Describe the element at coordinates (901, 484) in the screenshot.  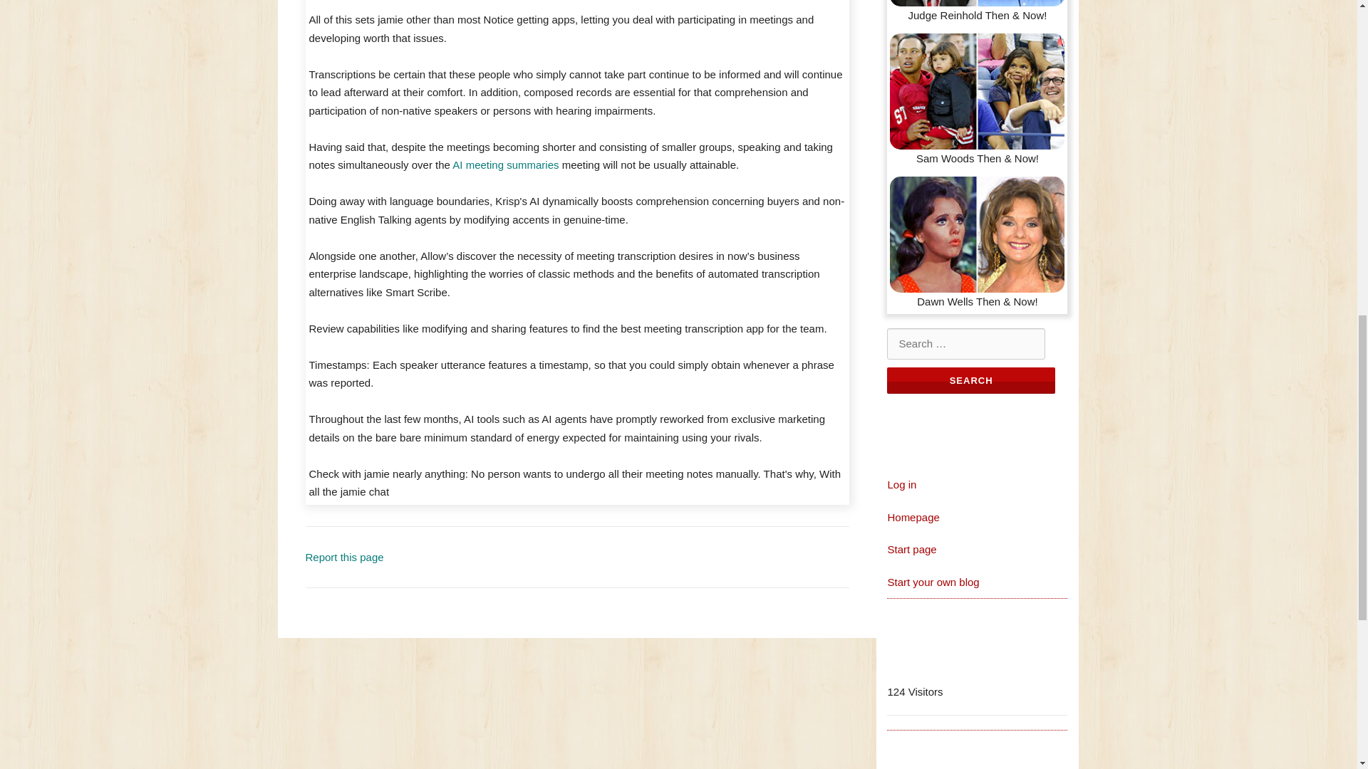
I see `Log in` at that location.